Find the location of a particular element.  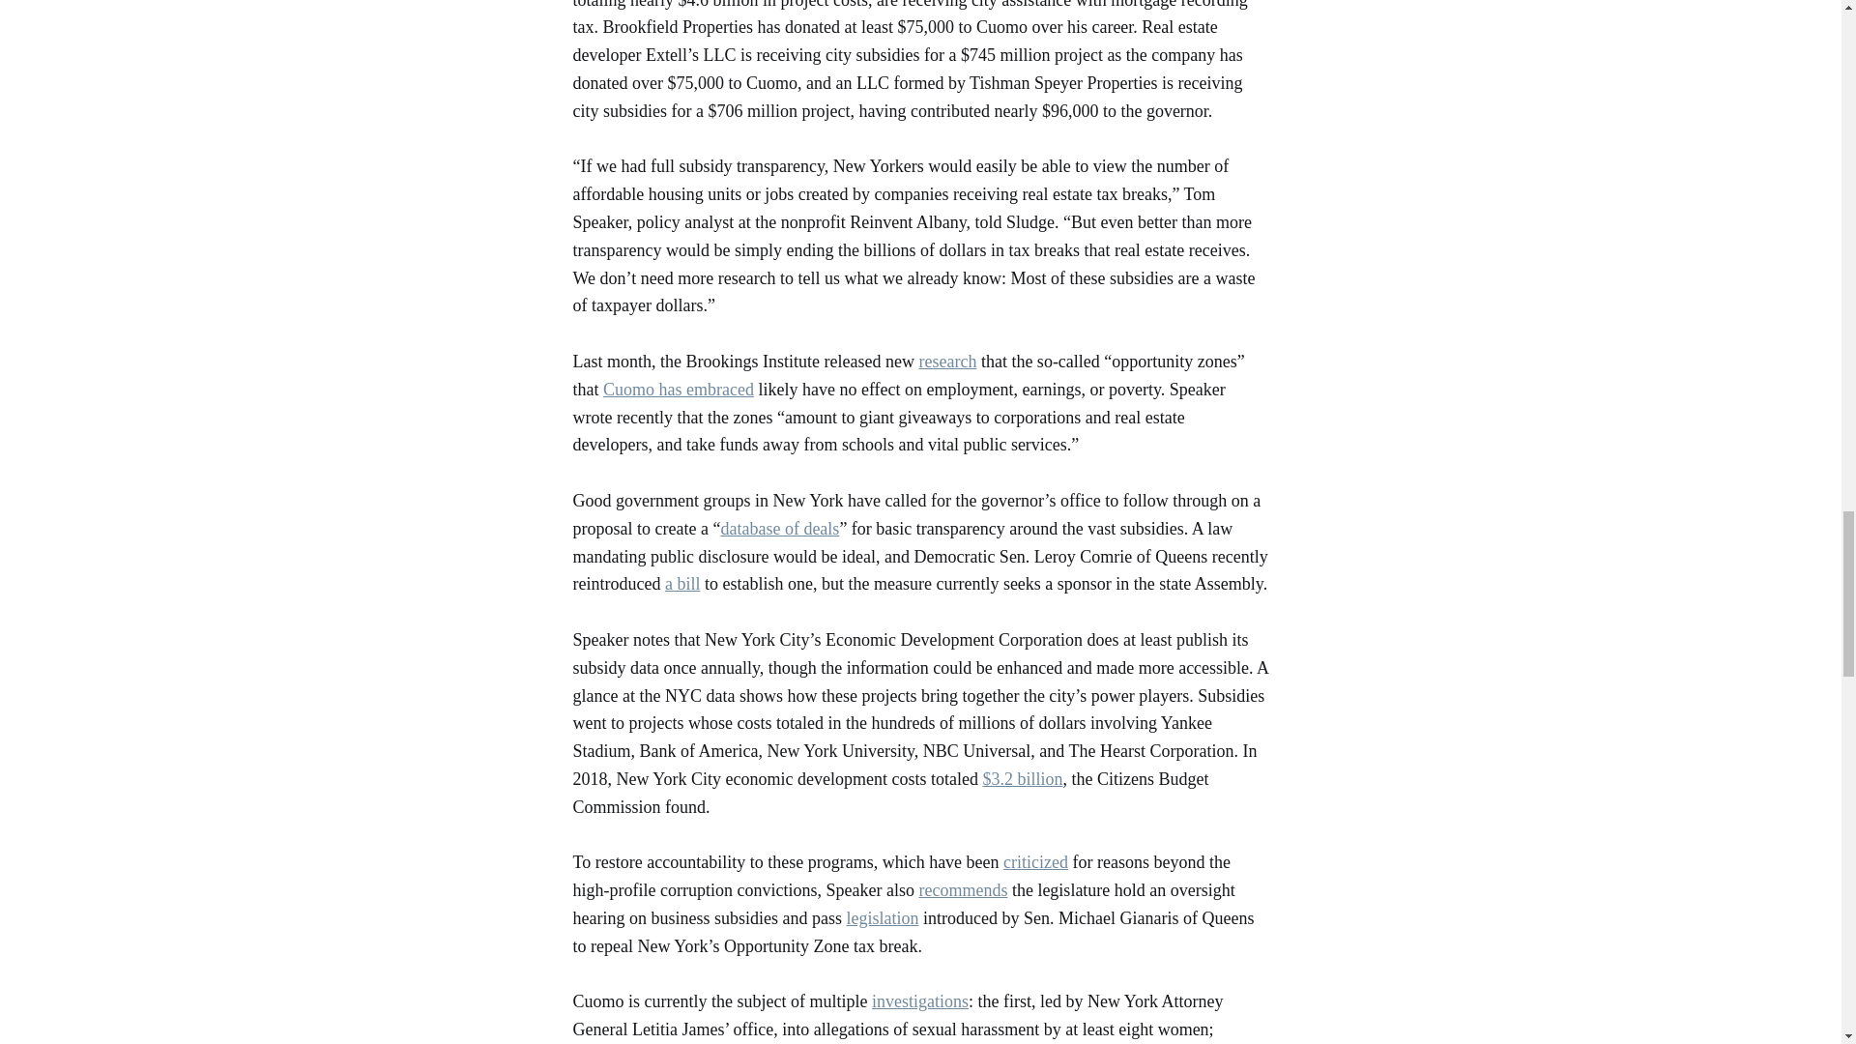

criticized is located at coordinates (1036, 862).